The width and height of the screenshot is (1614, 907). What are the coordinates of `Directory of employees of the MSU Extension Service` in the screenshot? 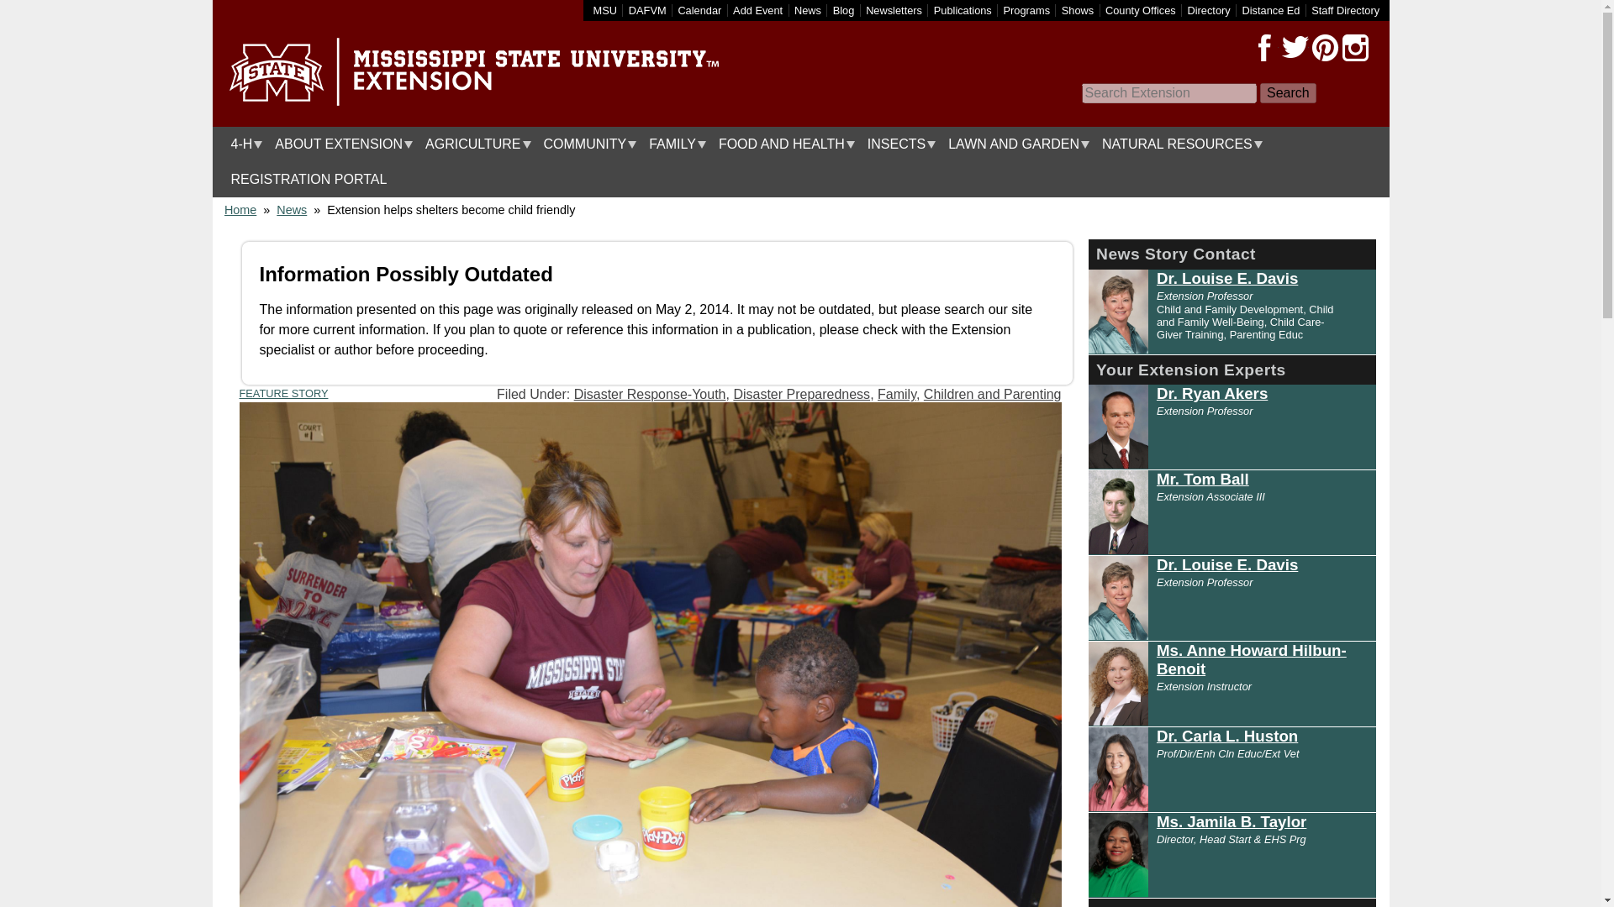 It's located at (1345, 10).